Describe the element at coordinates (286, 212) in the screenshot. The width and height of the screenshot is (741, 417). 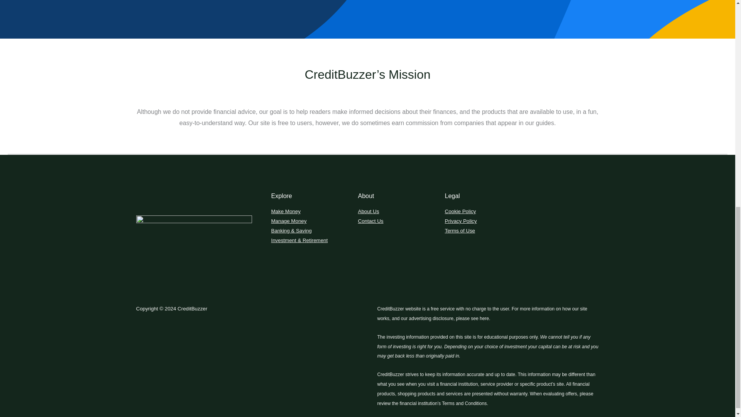
I see `Make Money` at that location.